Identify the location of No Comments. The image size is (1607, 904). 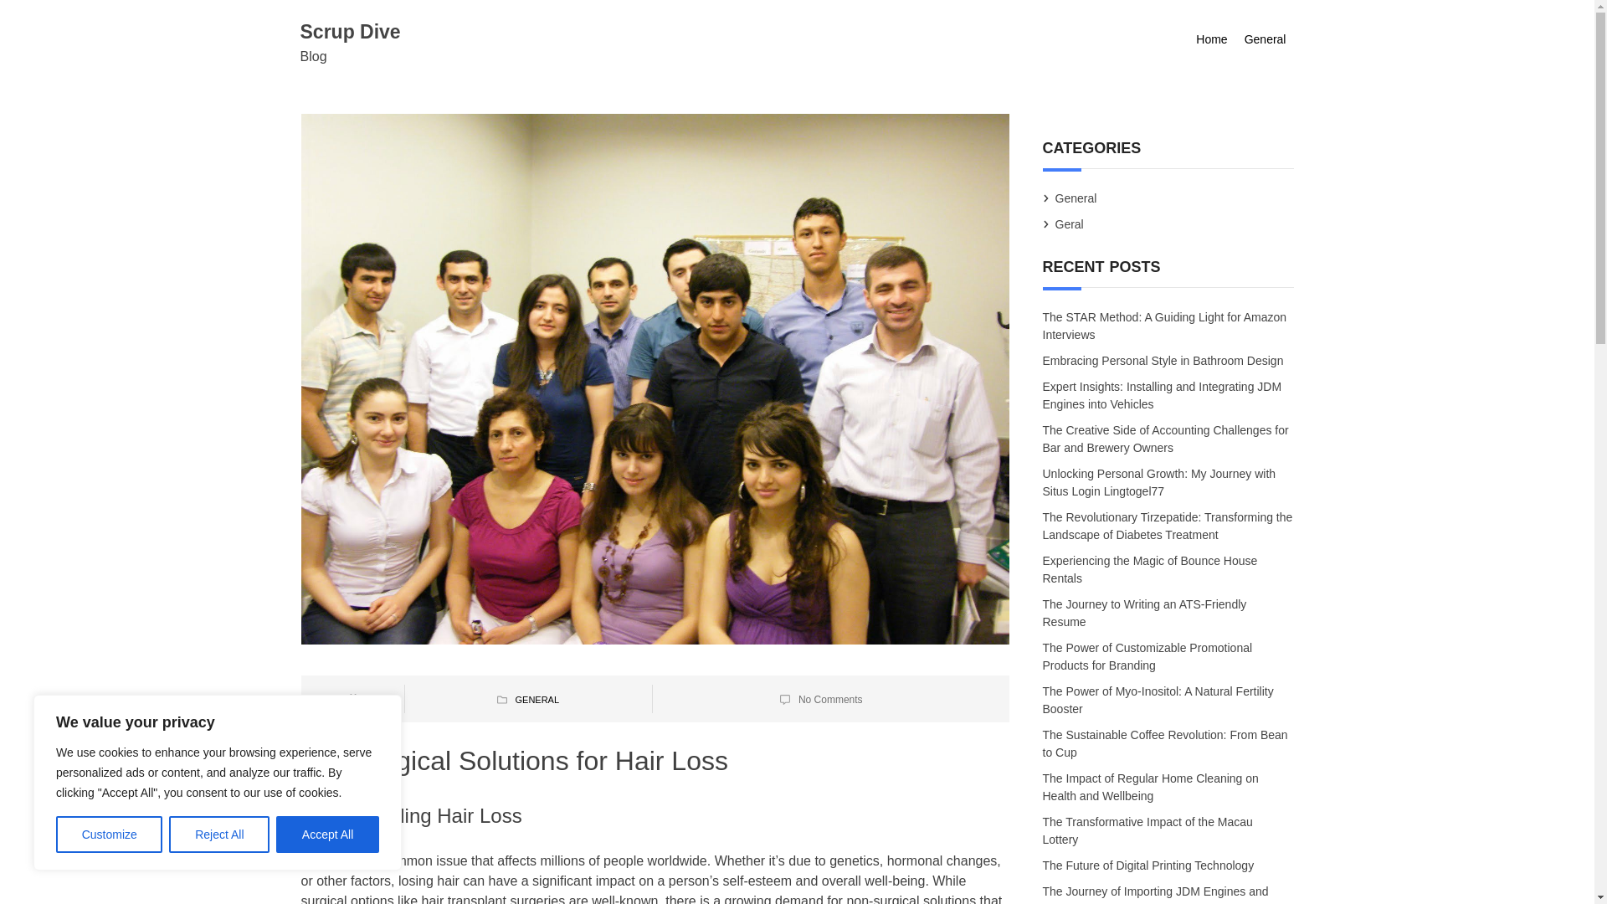
(830, 700).